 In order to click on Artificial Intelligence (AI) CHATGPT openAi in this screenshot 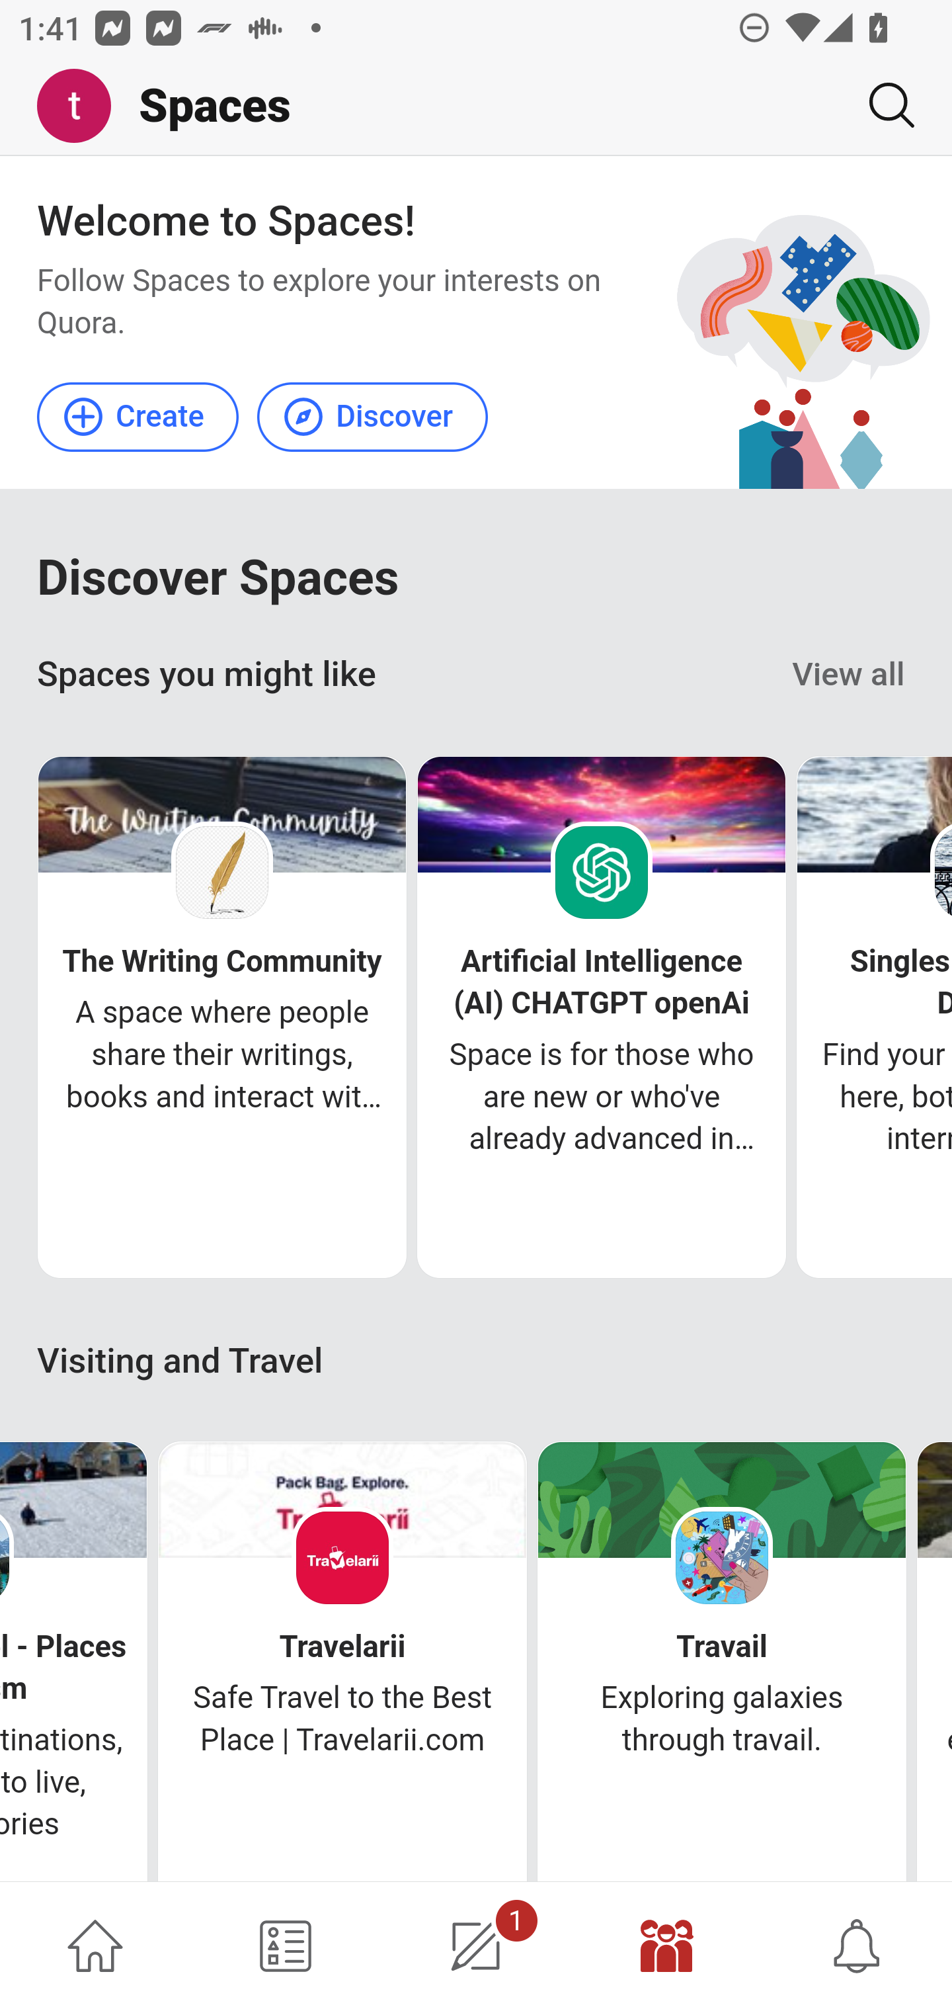, I will do `click(602, 983)`.